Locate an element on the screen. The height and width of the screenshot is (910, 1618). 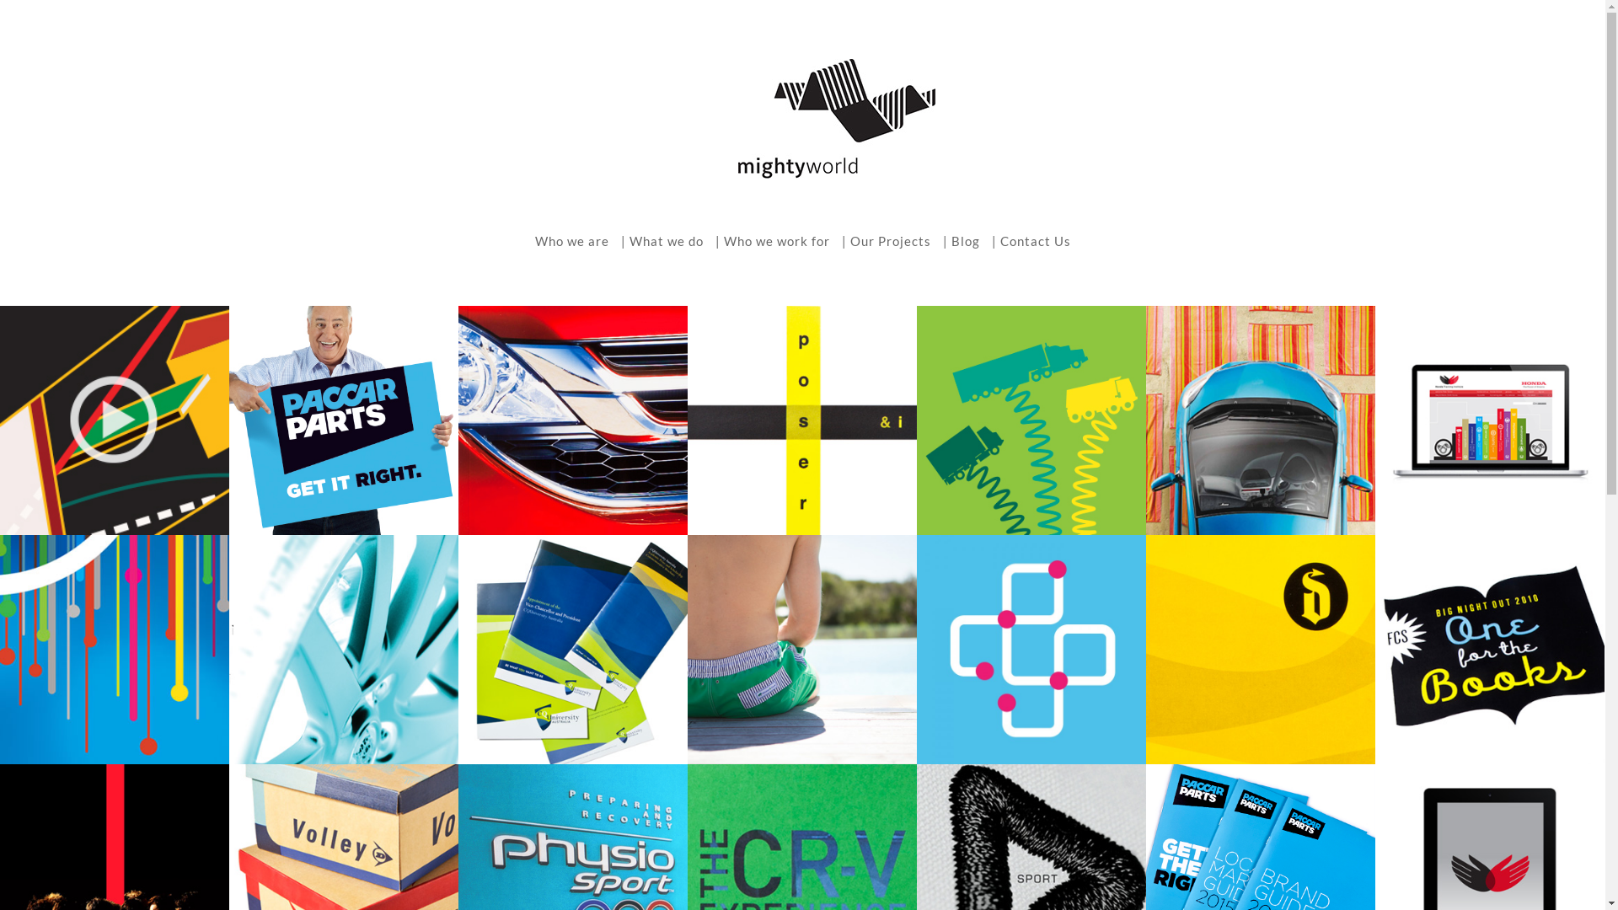
CQUniversity is located at coordinates (573, 649).